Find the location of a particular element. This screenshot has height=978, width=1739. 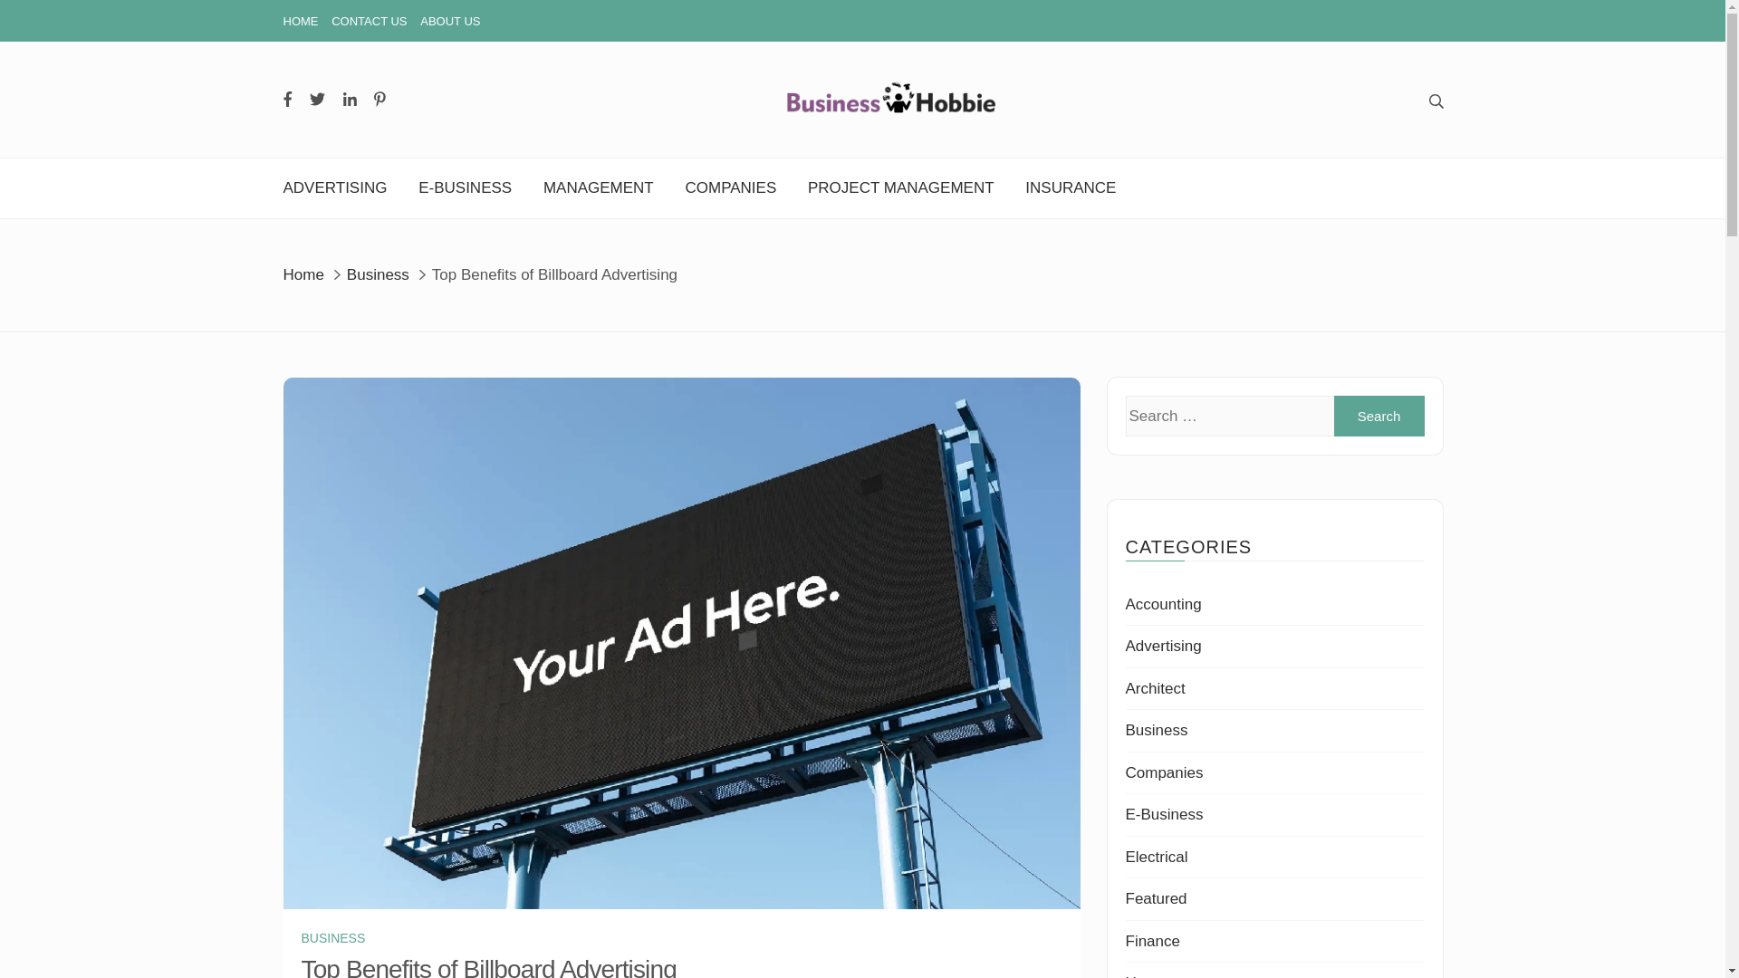

ABOUT US is located at coordinates (449, 22).